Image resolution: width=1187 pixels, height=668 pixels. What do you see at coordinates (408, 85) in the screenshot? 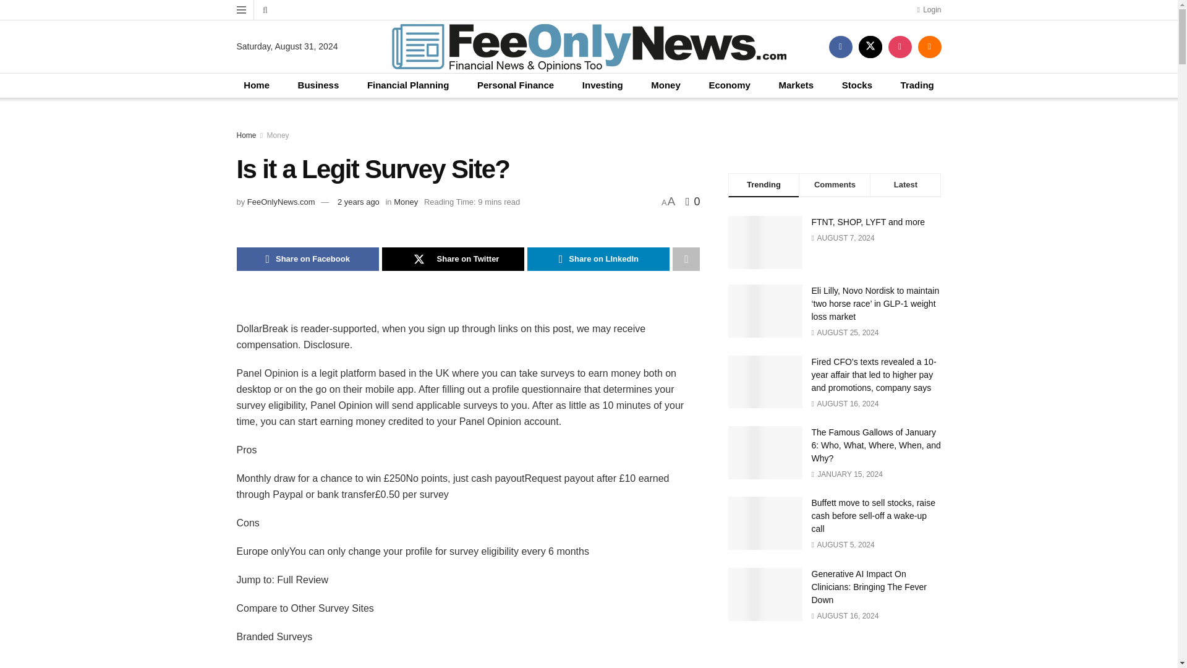
I see `Financial Planning` at bounding box center [408, 85].